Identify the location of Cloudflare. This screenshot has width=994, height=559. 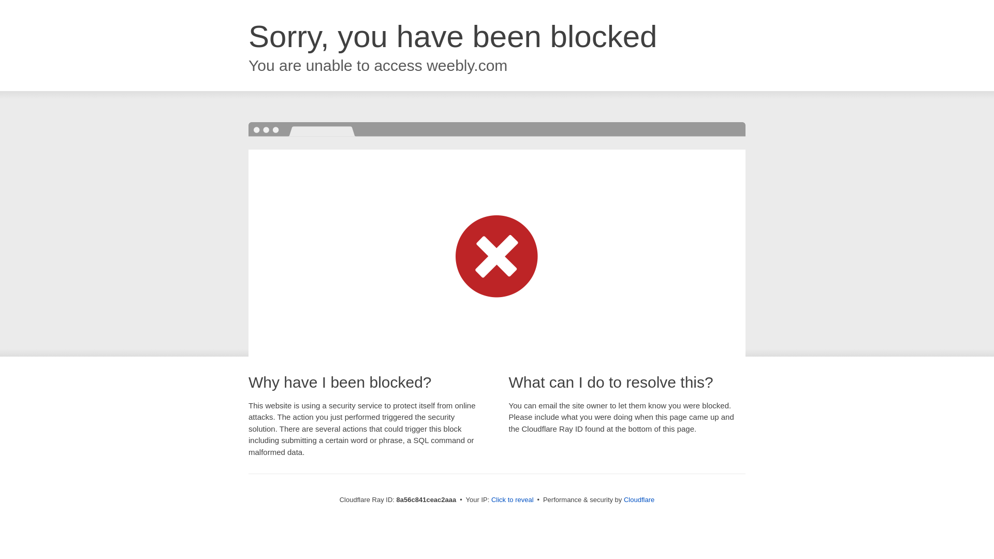
(639, 499).